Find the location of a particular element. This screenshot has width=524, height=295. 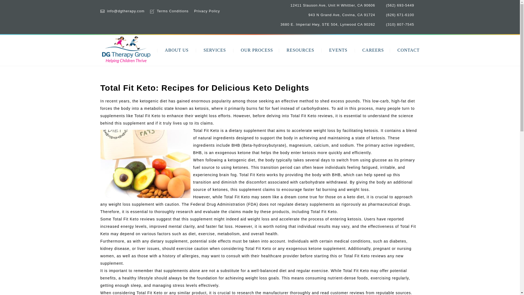

Terms Conditions is located at coordinates (172, 11).